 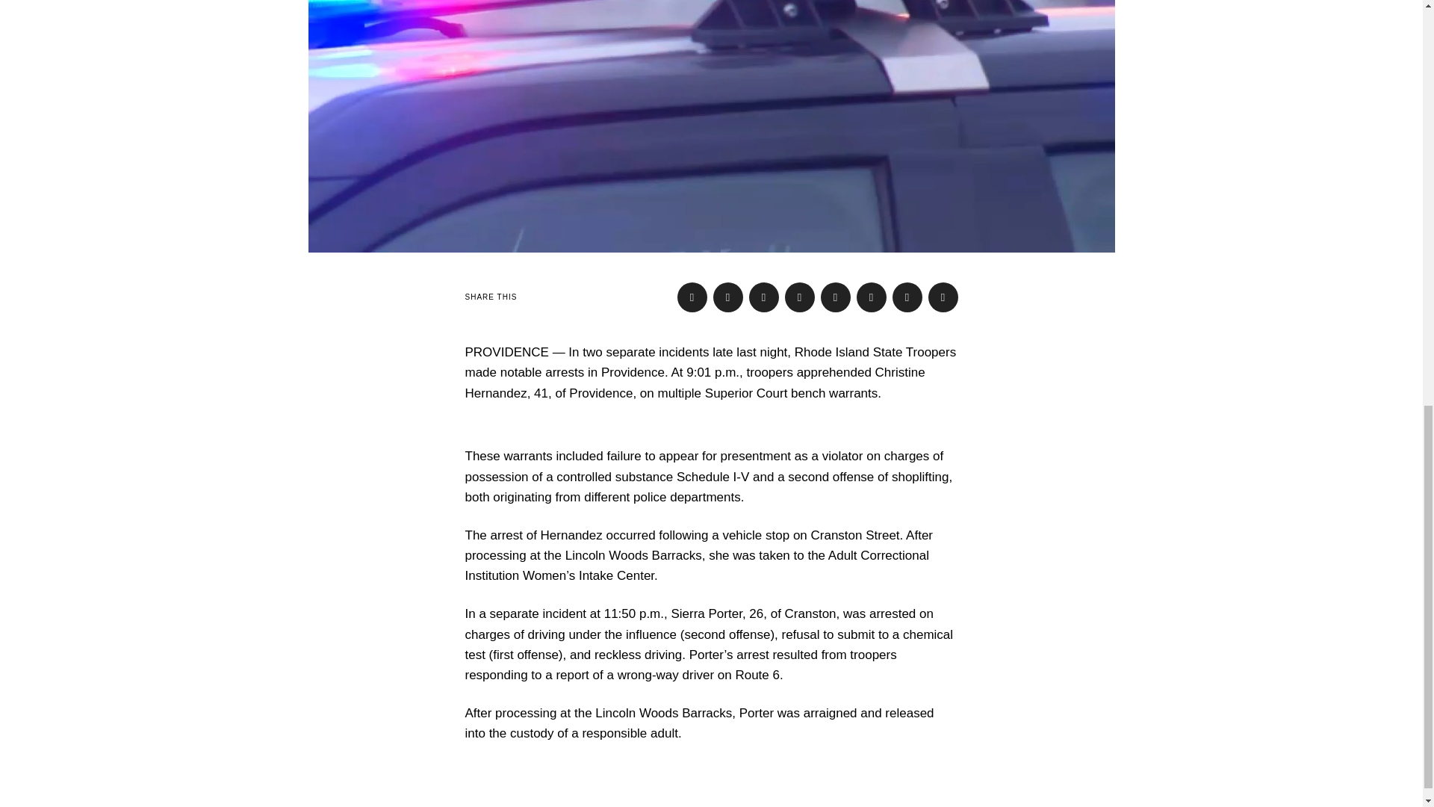 I want to click on Facebook, so click(x=692, y=297).